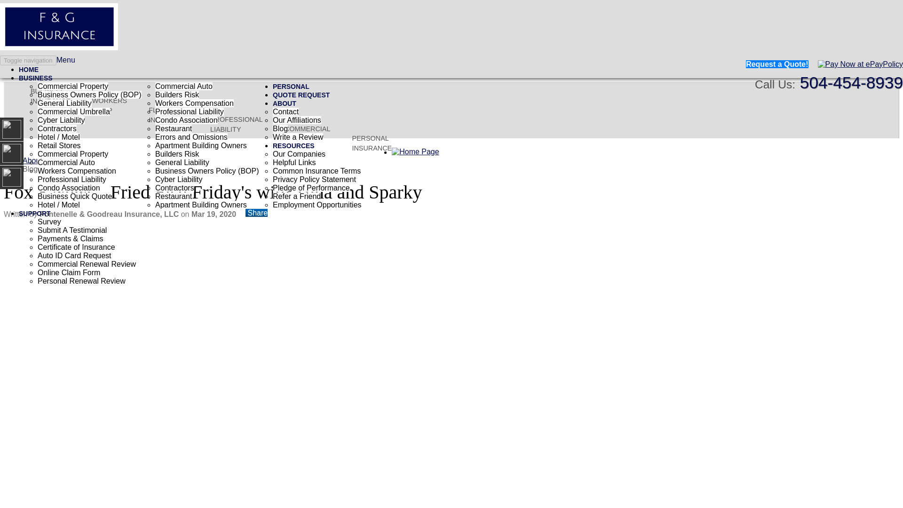  What do you see at coordinates (65, 103) in the screenshot?
I see `General Liability` at bounding box center [65, 103].